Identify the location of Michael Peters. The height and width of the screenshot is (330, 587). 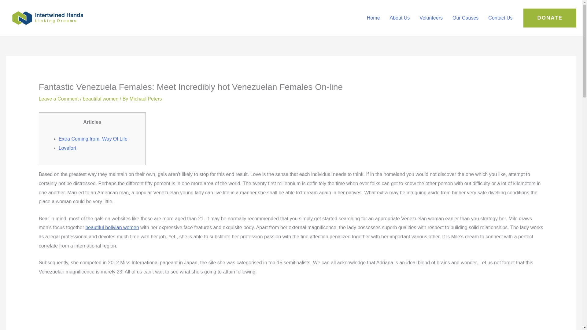
(146, 99).